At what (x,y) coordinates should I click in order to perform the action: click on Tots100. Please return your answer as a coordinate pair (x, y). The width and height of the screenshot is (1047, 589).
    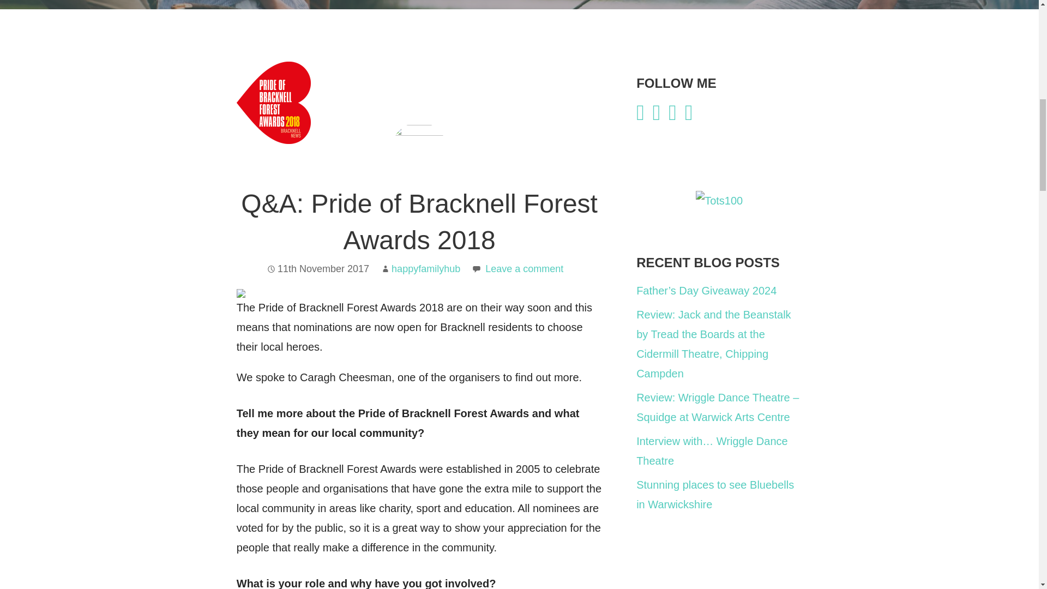
    Looking at the image, I should click on (719, 200).